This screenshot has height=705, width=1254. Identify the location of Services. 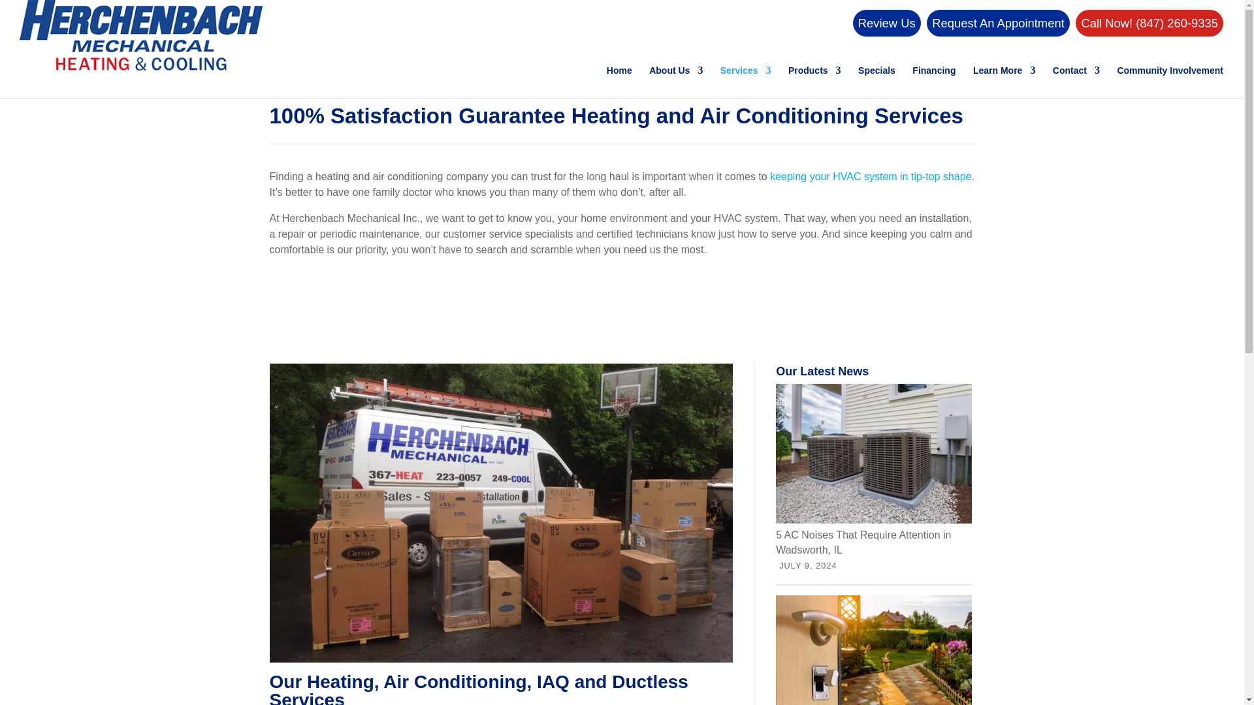
(745, 82).